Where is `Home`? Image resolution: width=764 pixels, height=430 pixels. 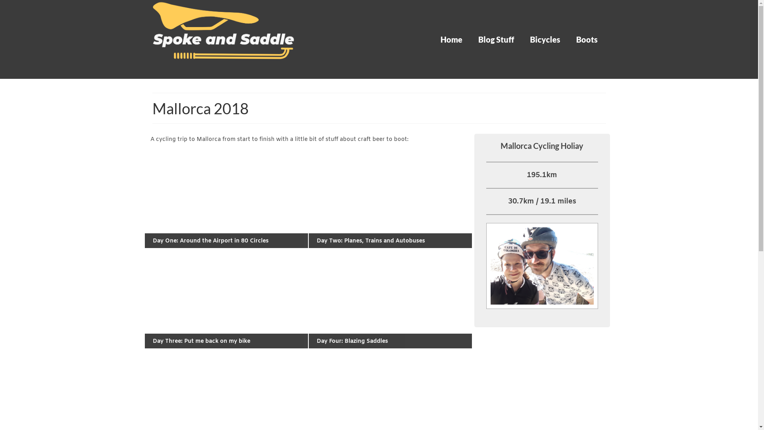
Home is located at coordinates (451, 39).